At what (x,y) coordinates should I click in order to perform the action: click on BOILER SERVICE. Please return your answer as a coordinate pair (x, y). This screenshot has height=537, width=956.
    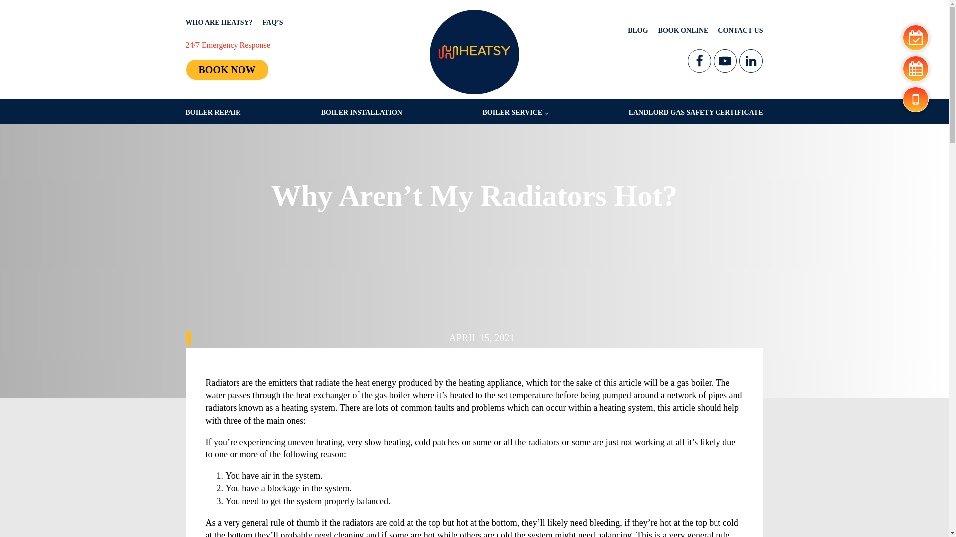
    Looking at the image, I should click on (515, 112).